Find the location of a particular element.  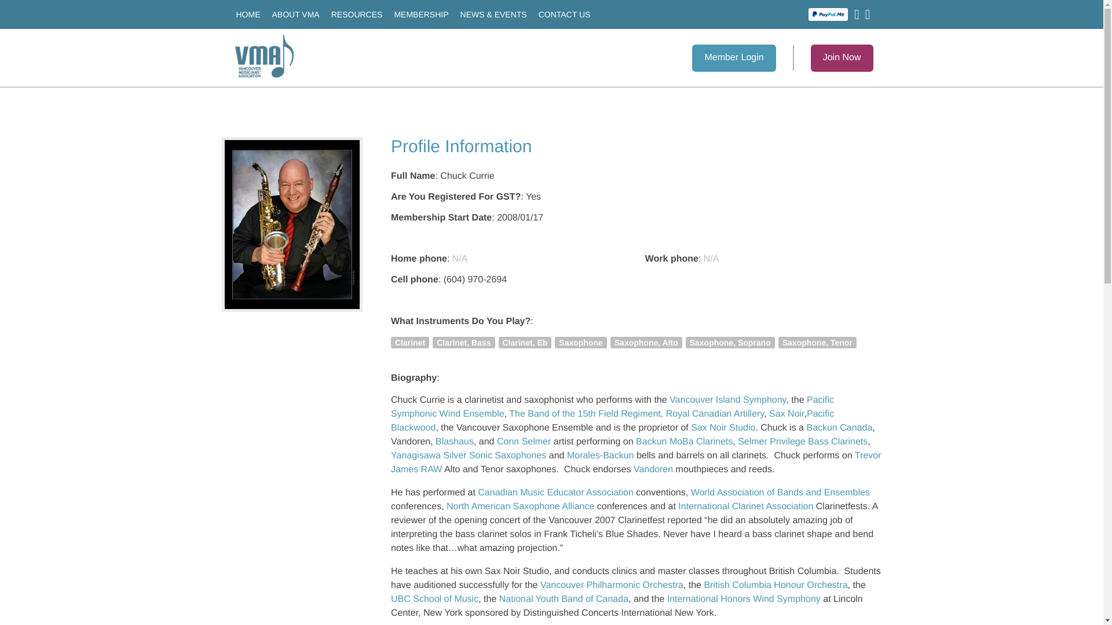

ABOUT VMA is located at coordinates (296, 14).